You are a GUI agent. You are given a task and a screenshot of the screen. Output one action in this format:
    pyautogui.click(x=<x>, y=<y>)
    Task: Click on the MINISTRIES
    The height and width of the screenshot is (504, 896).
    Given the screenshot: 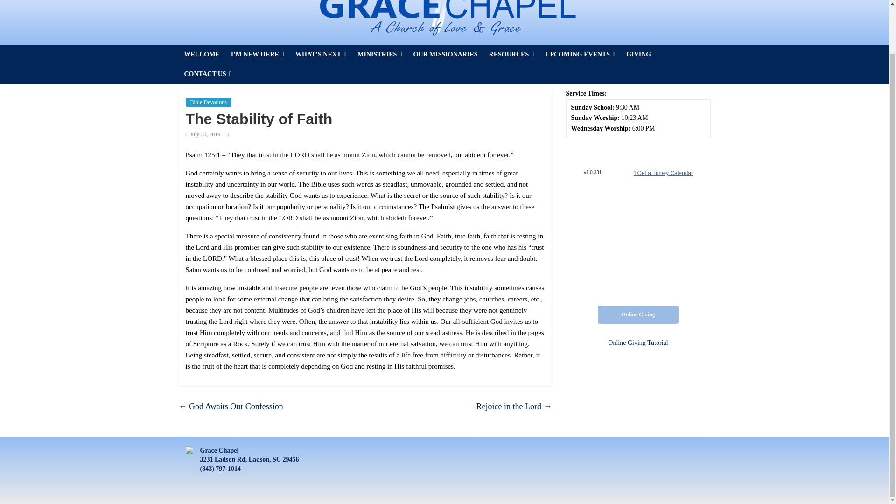 What is the action you would take?
    pyautogui.click(x=380, y=55)
    